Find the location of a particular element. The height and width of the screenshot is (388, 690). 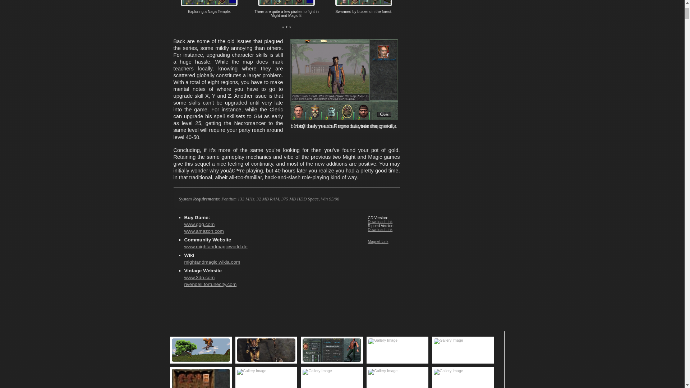

Download Link is located at coordinates (380, 222).